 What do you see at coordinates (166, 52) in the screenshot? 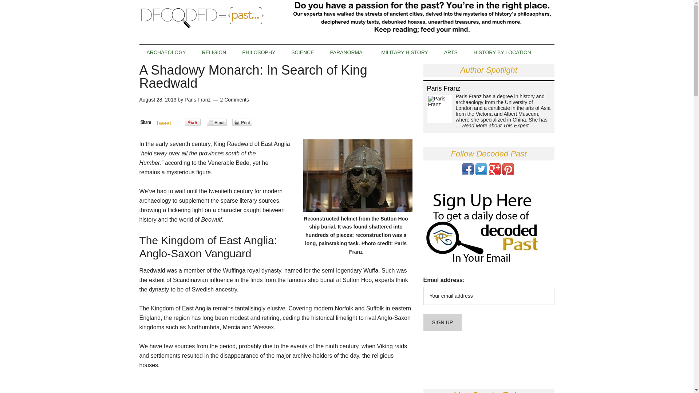
I see `ARCHAEOLOGY` at bounding box center [166, 52].